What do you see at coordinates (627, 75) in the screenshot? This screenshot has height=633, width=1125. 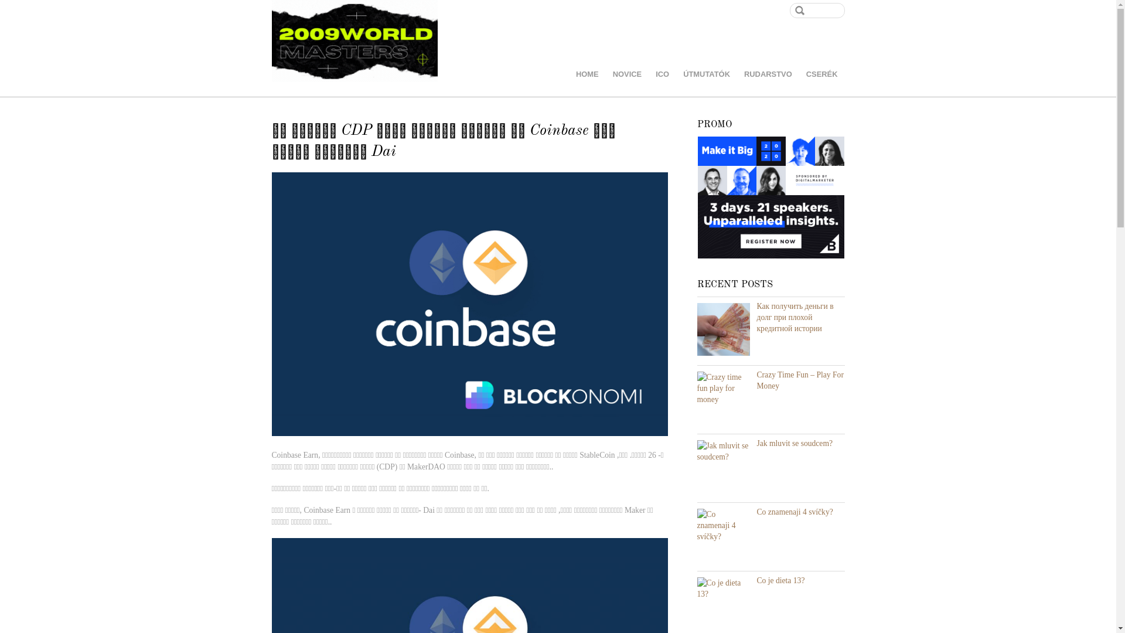 I see `NOVICE` at bounding box center [627, 75].